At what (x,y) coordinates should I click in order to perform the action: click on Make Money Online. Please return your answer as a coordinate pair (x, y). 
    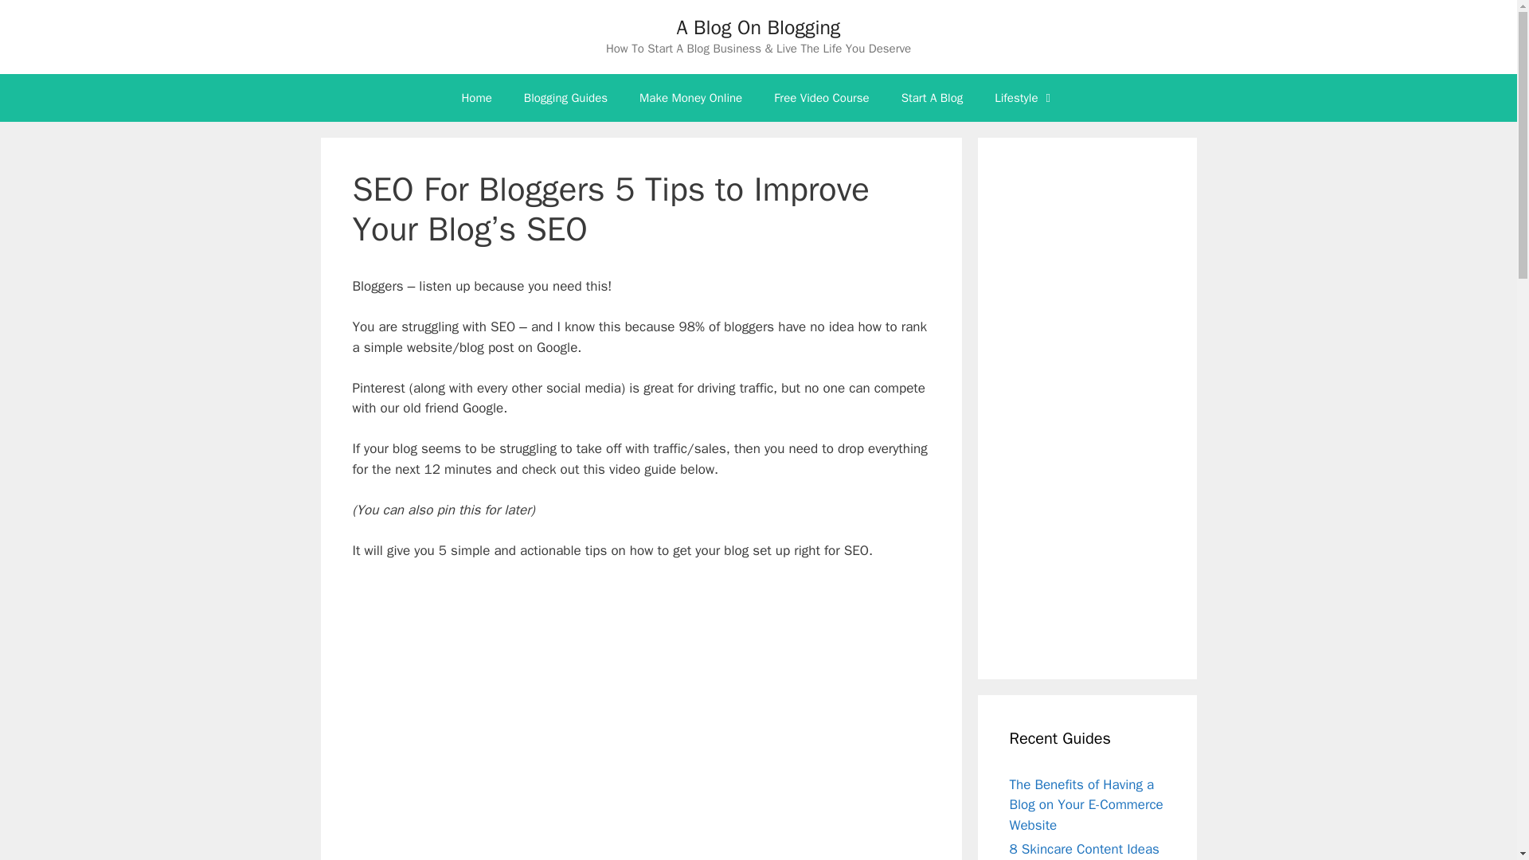
    Looking at the image, I should click on (691, 97).